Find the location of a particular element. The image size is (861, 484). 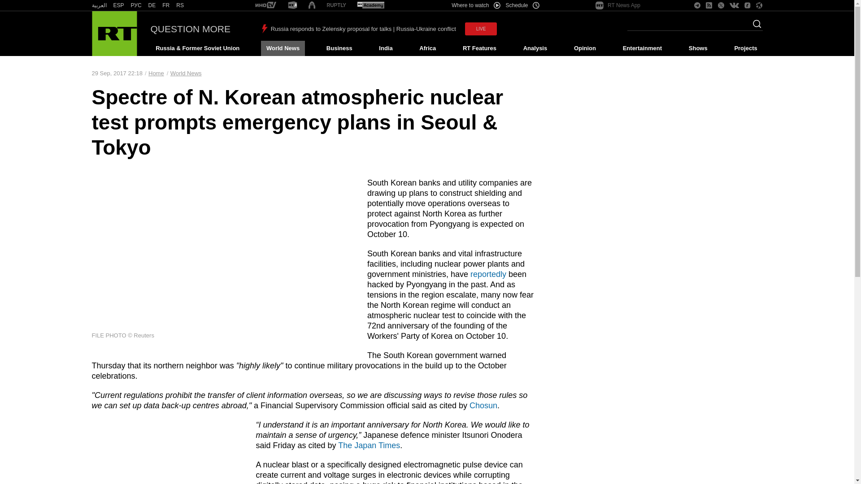

RT  is located at coordinates (166, 5).